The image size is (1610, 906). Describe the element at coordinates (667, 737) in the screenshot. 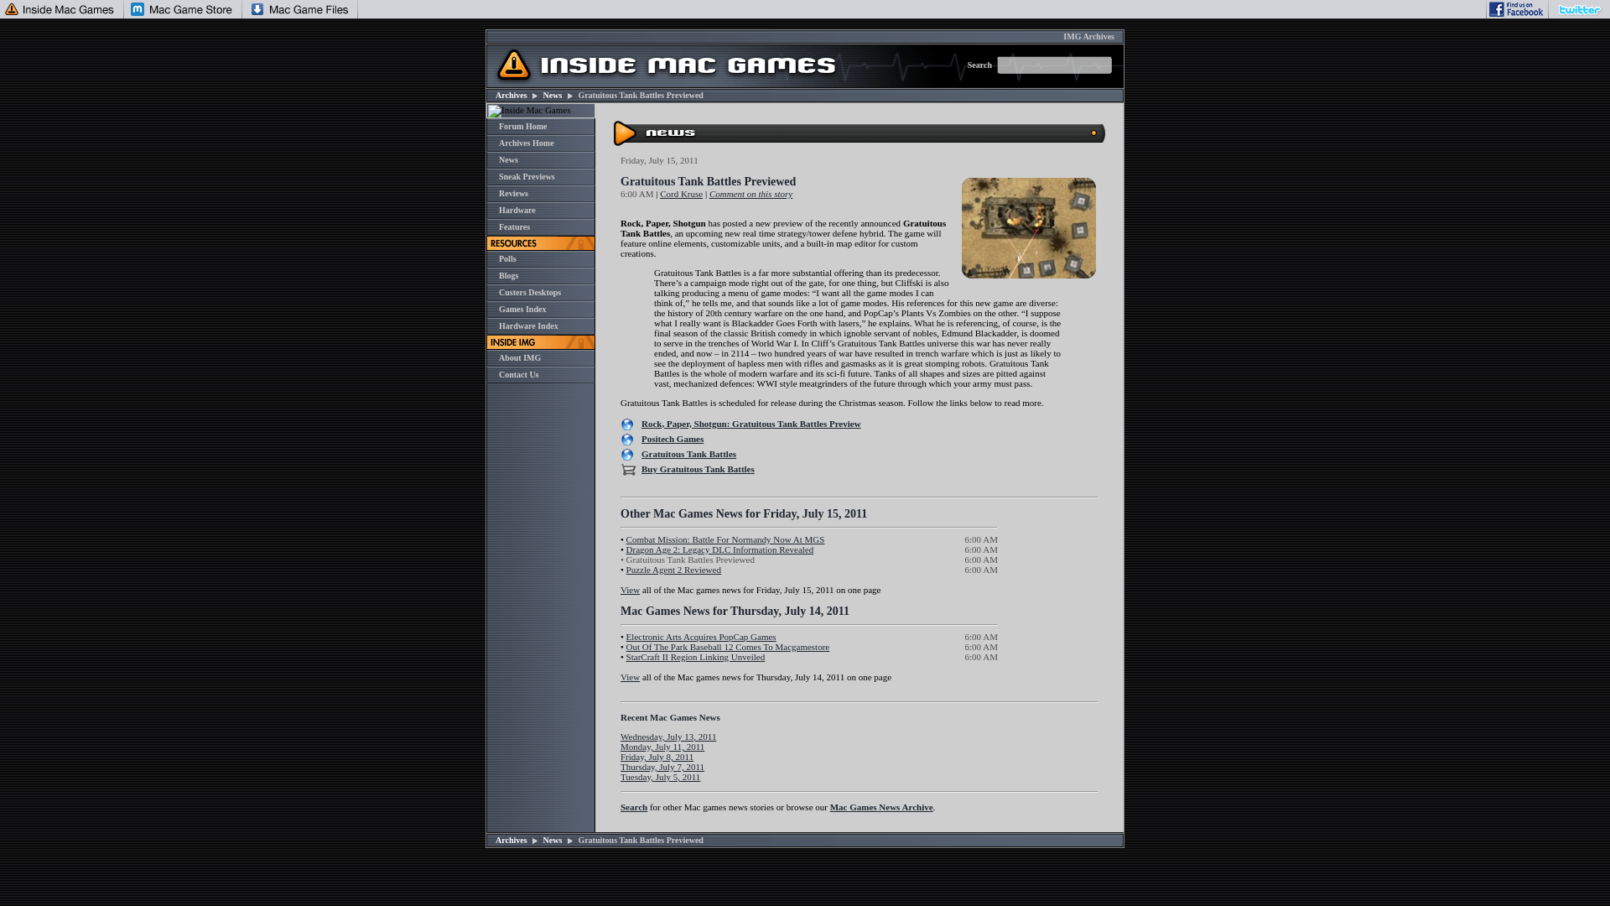

I see `Wednesday, July 13, 2011` at that location.